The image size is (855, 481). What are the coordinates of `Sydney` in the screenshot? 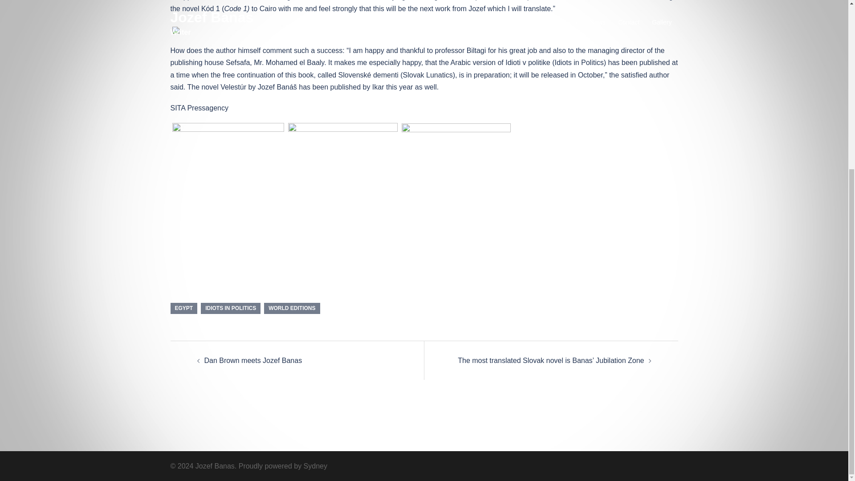 It's located at (315, 466).